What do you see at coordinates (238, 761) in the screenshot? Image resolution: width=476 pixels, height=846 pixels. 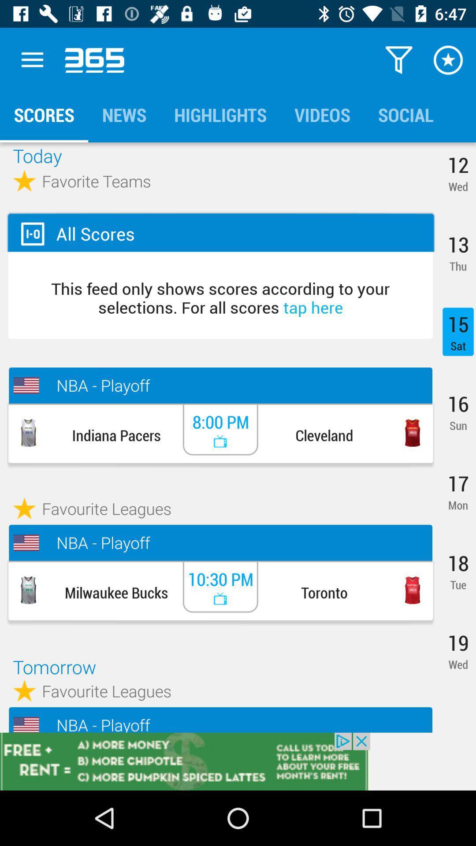 I see `open advertisement` at bounding box center [238, 761].